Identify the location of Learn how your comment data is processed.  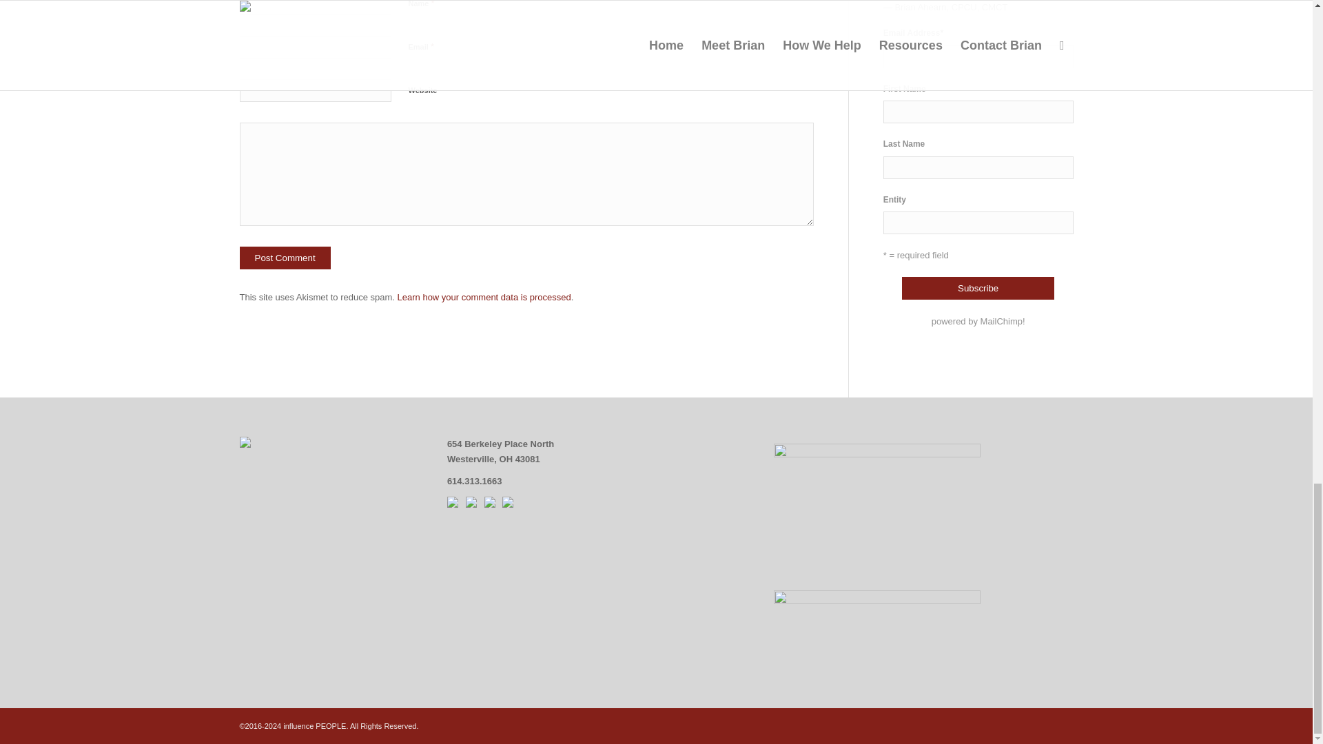
(484, 297).